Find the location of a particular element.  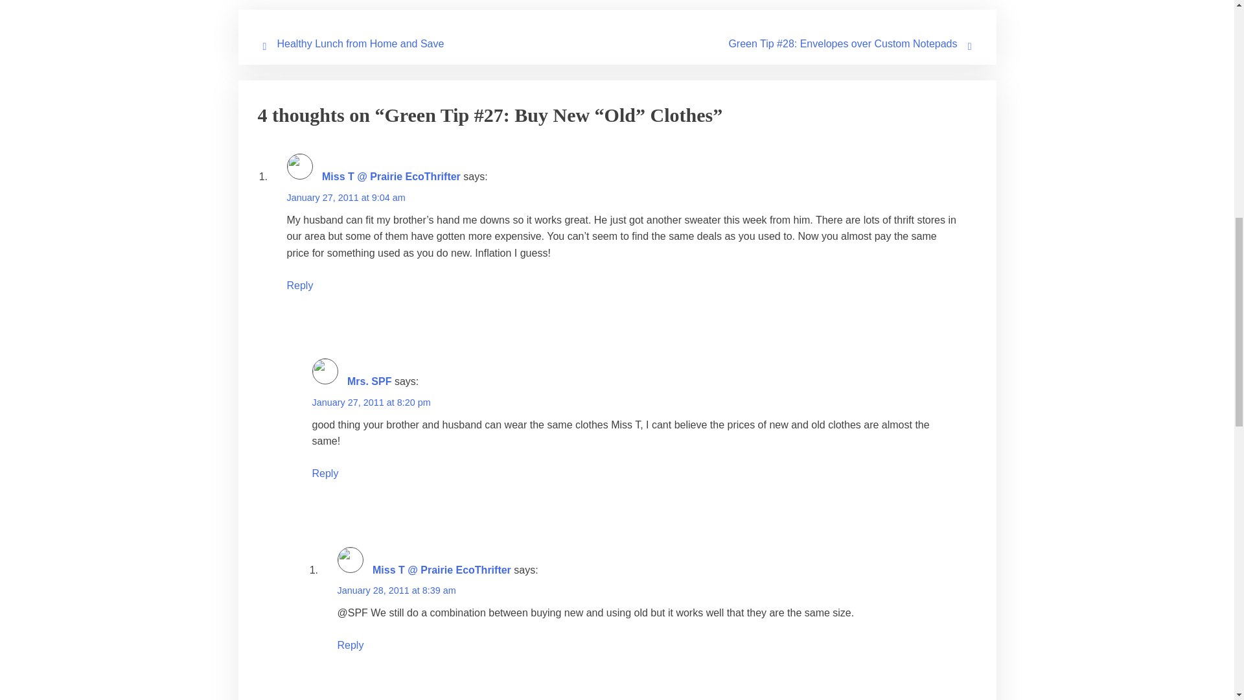

Reply is located at coordinates (325, 473).